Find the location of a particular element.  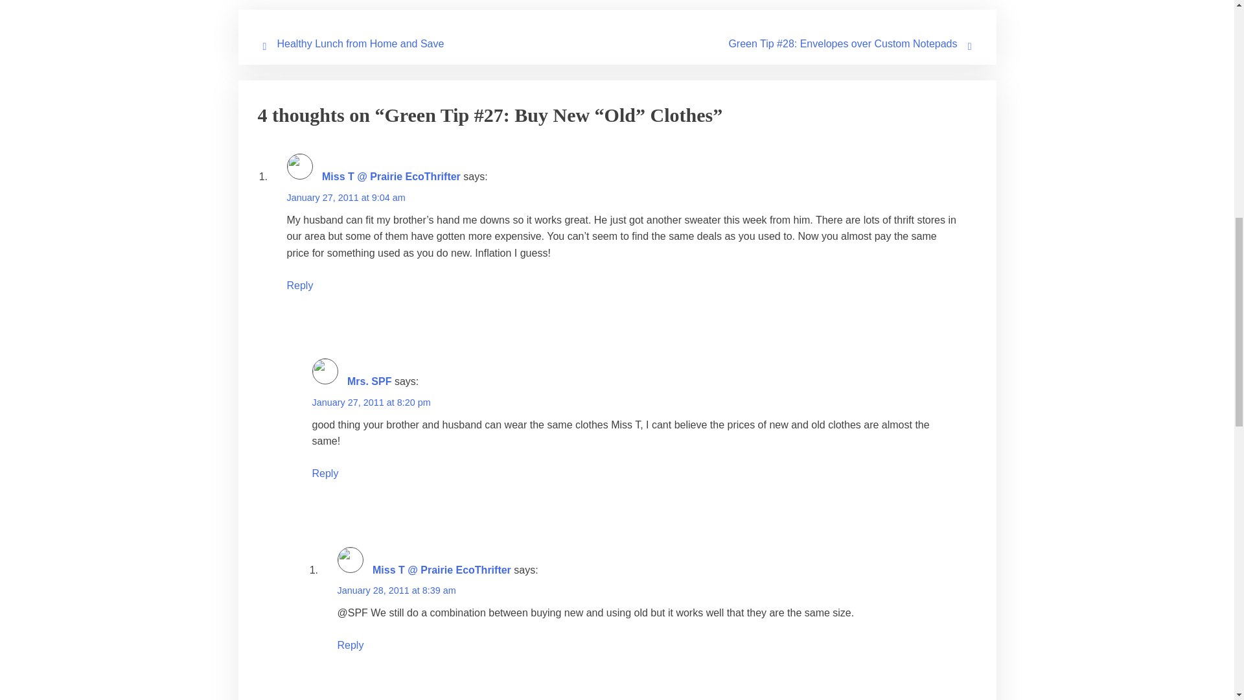

Reply is located at coordinates (325, 473).